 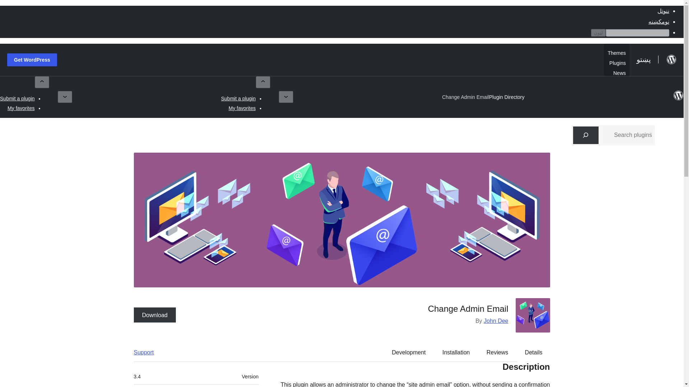 I want to click on Plugins, so click(x=617, y=62).